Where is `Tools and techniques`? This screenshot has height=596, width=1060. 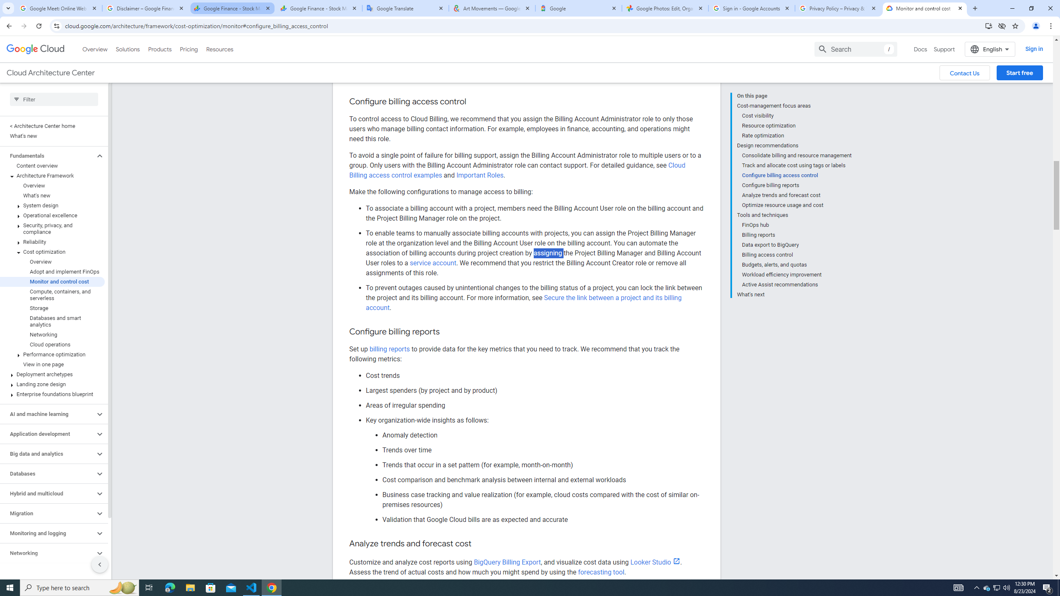 Tools and techniques is located at coordinates (794, 179).